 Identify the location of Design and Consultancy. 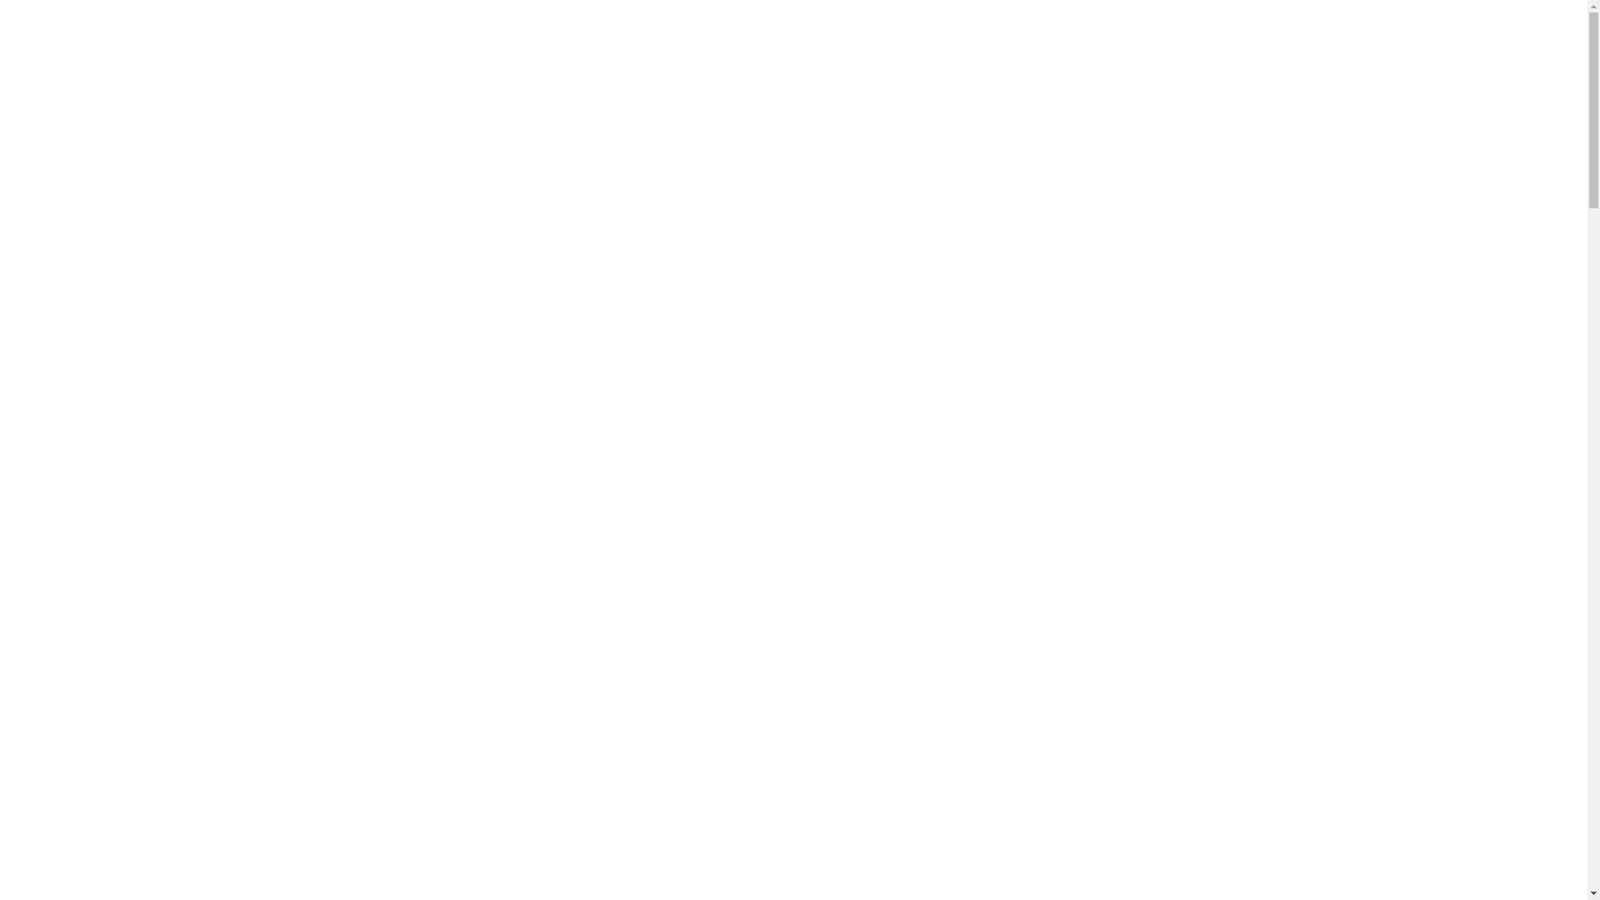
(172, 548).